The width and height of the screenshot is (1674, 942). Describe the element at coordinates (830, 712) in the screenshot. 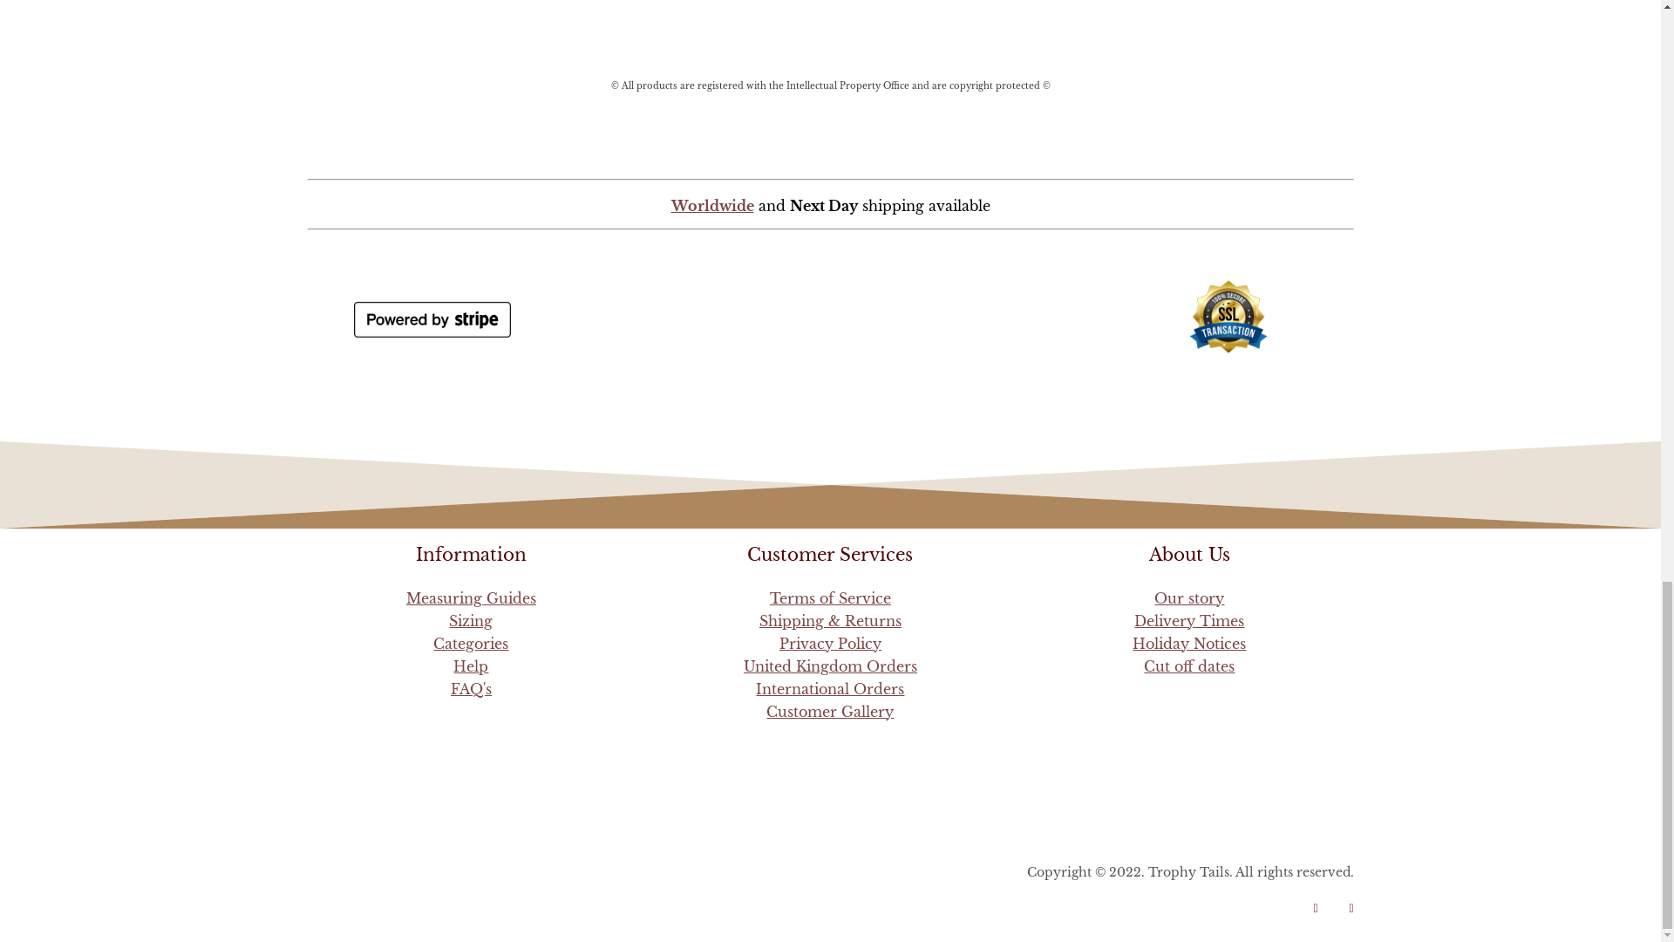

I see `Customer Gallery` at that location.